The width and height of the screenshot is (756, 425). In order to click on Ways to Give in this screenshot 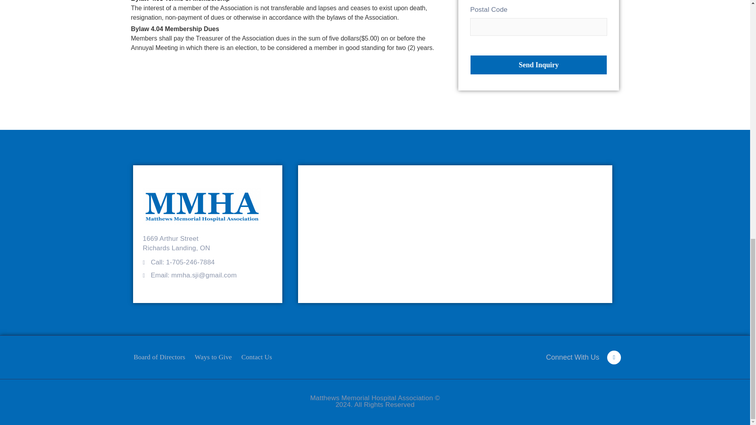, I will do `click(213, 357)`.